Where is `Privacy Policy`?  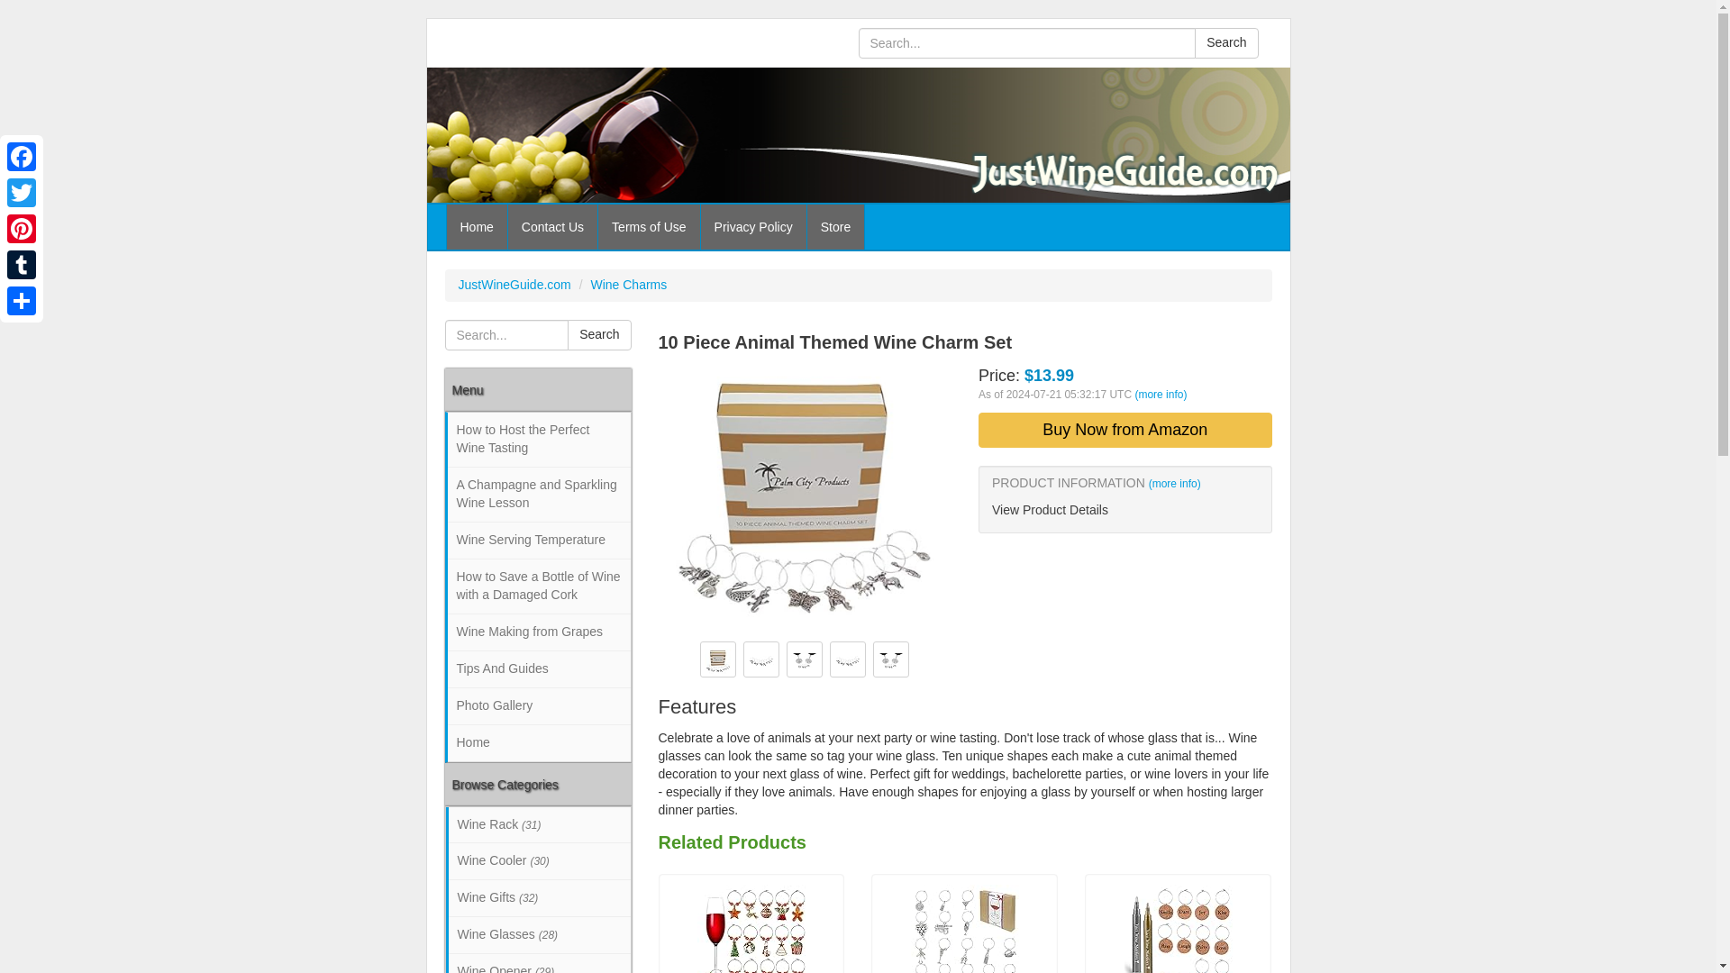
Privacy Policy is located at coordinates (753, 226).